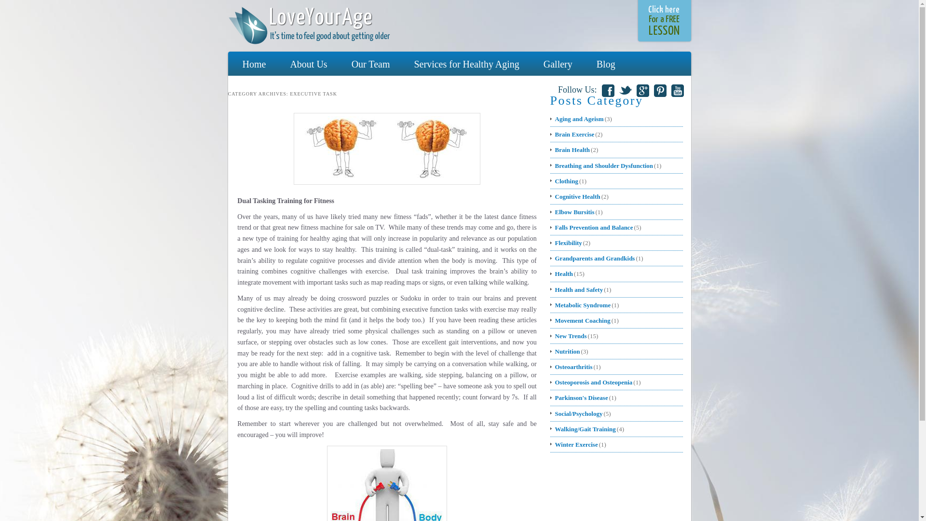  I want to click on Falls Prevention and Balance, so click(591, 227).